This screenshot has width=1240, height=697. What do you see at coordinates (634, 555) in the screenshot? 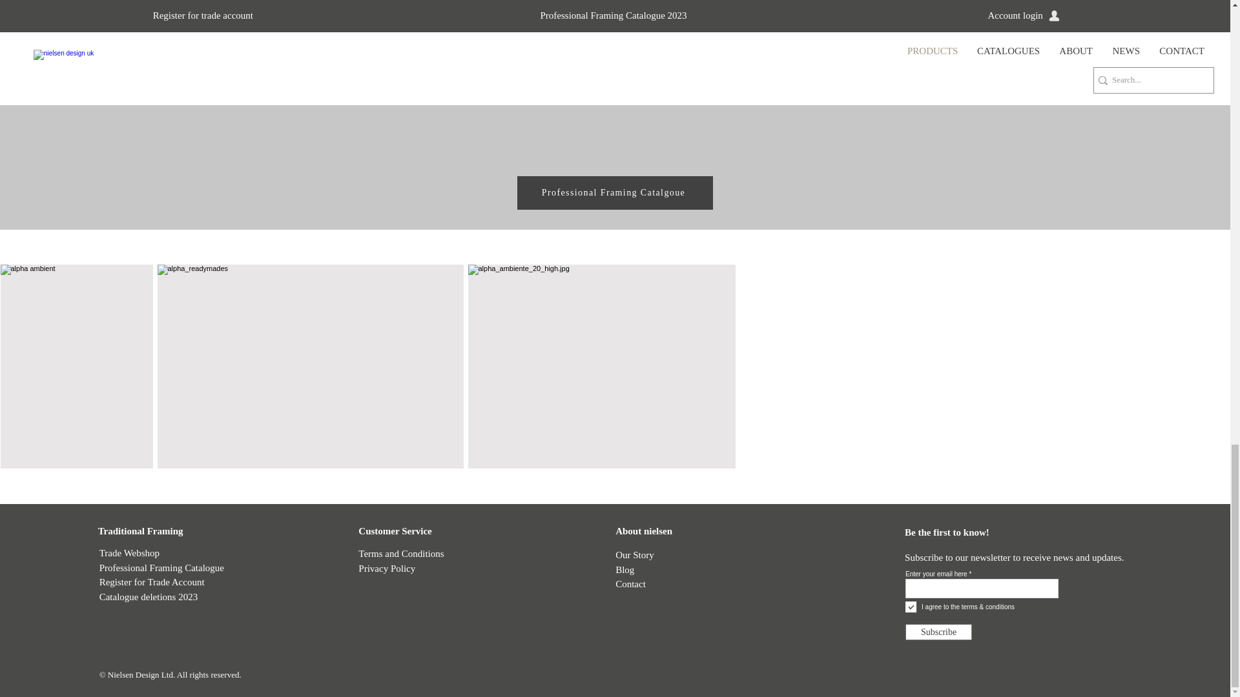
I see `Our Story` at bounding box center [634, 555].